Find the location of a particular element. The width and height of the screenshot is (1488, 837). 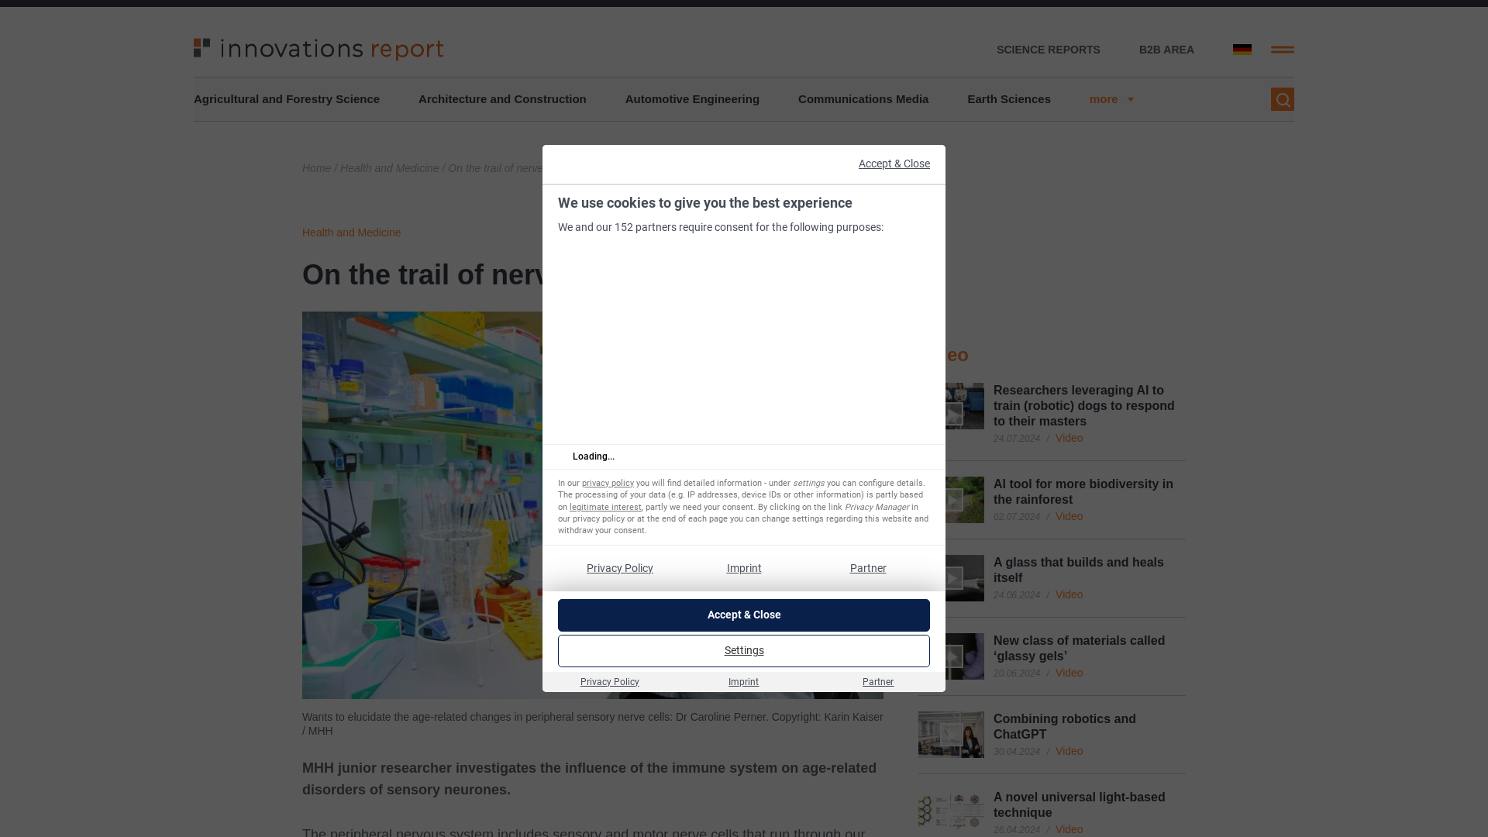

Communications Media is located at coordinates (863, 99).